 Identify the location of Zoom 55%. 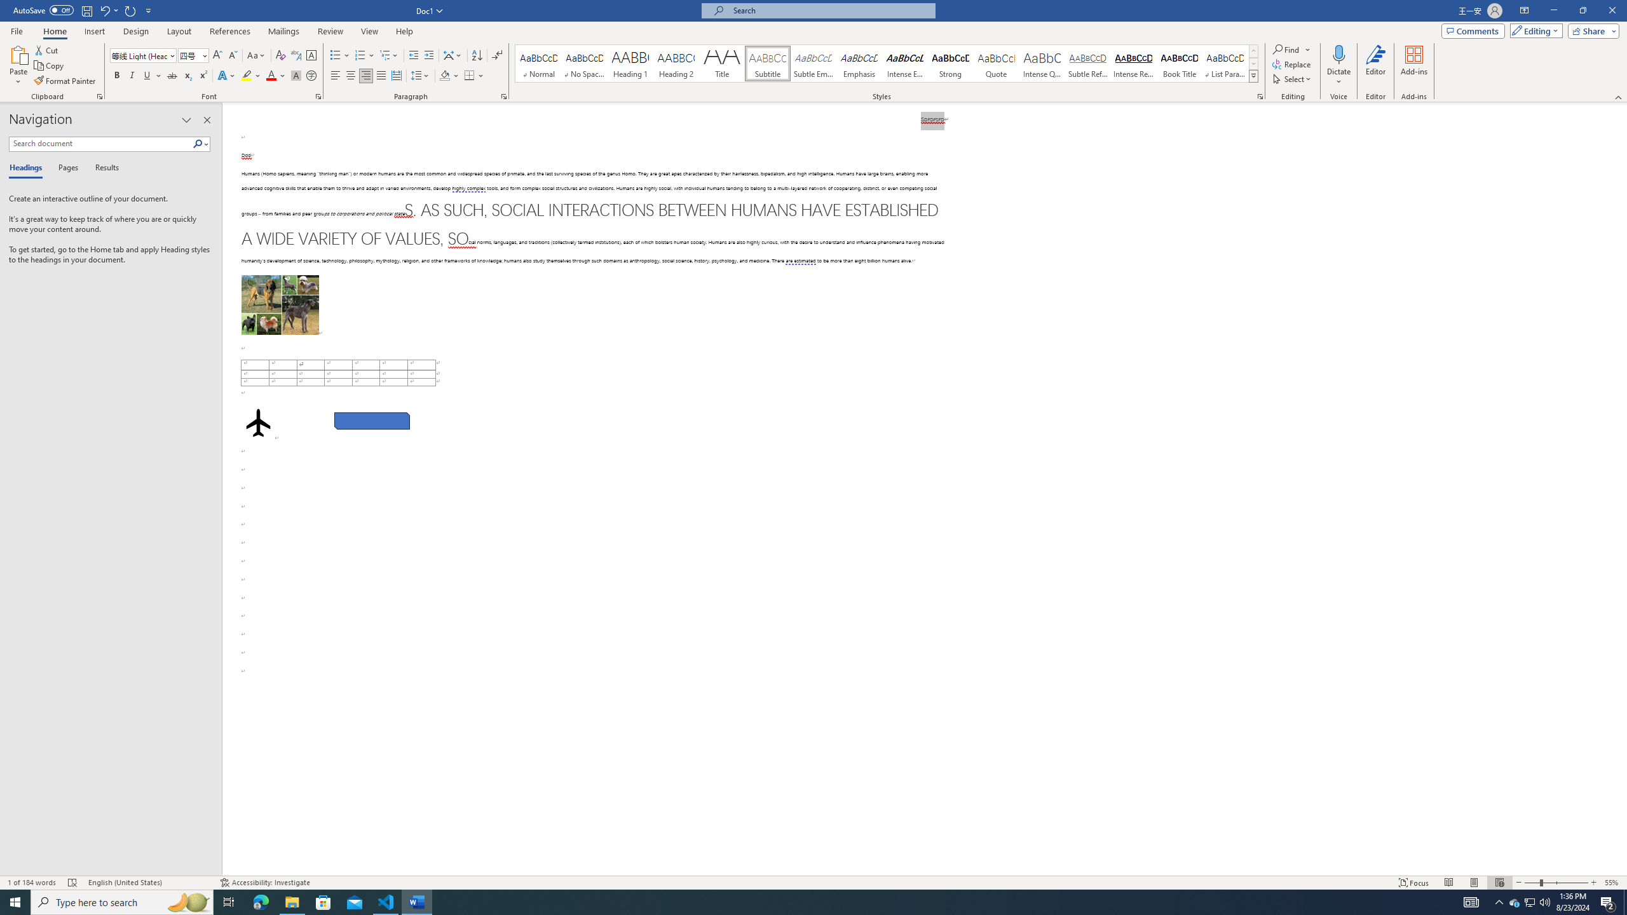
(1613, 883).